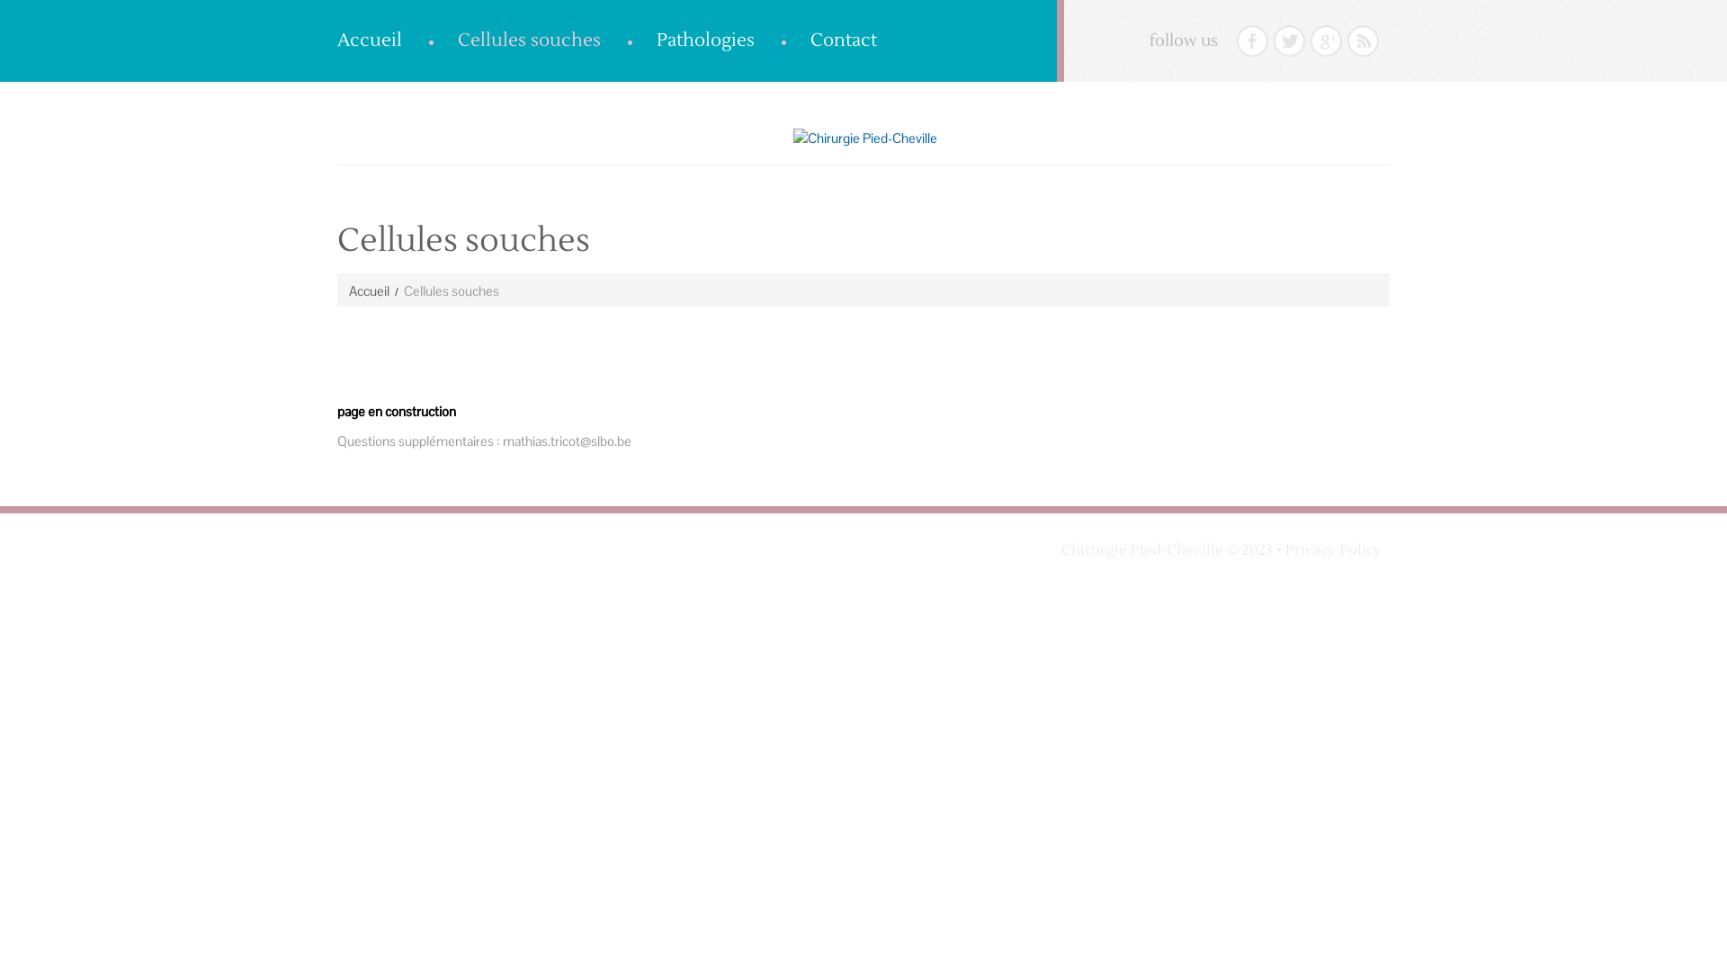  Describe the element at coordinates (1326, 41) in the screenshot. I see `google` at that location.